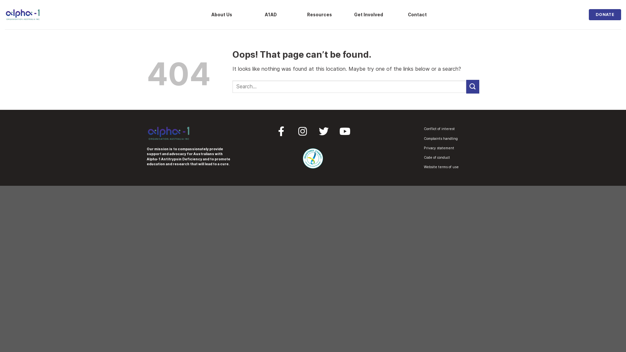 The image size is (626, 352). I want to click on Complaints handling, so click(441, 138).